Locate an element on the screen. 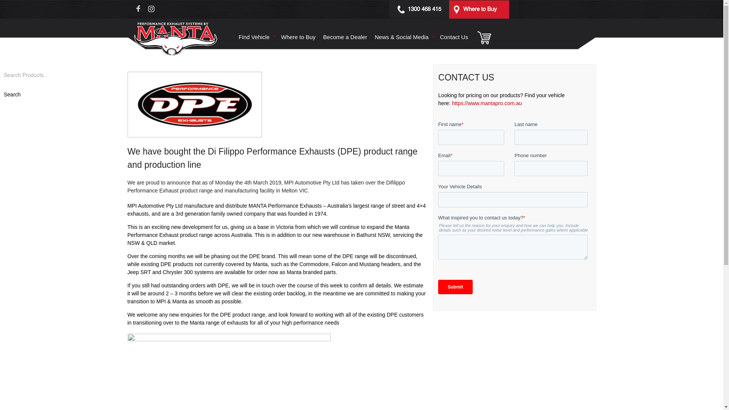  Search for: is located at coordinates (48, 75).